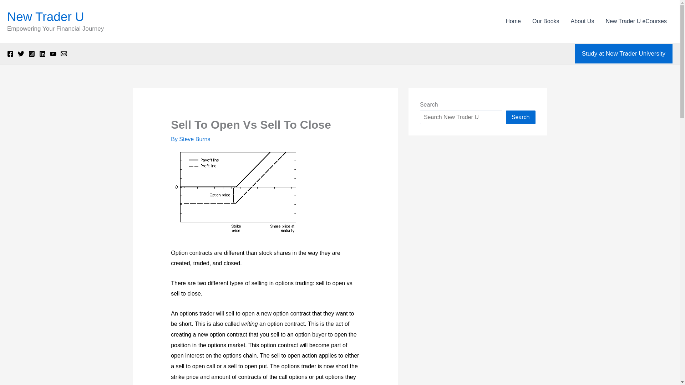 This screenshot has height=385, width=685. Describe the element at coordinates (238, 192) in the screenshot. I see `Sell to Open vs Sell to Close 2` at that location.